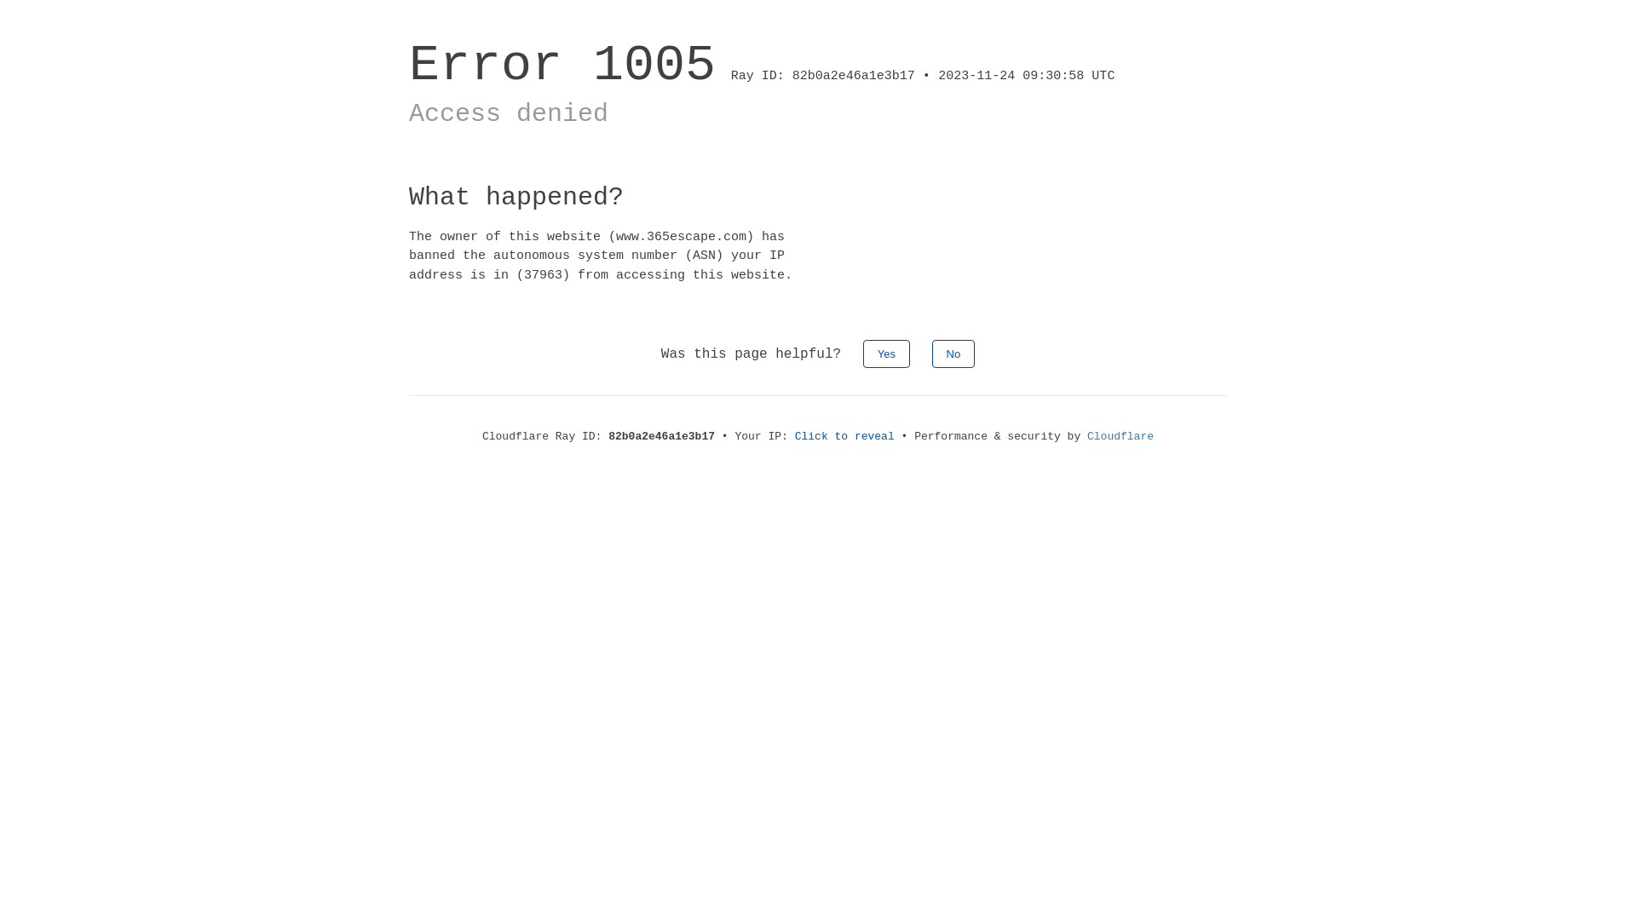 This screenshot has width=1636, height=920. Describe the element at coordinates (1120, 436) in the screenshot. I see `Cloudflare` at that location.